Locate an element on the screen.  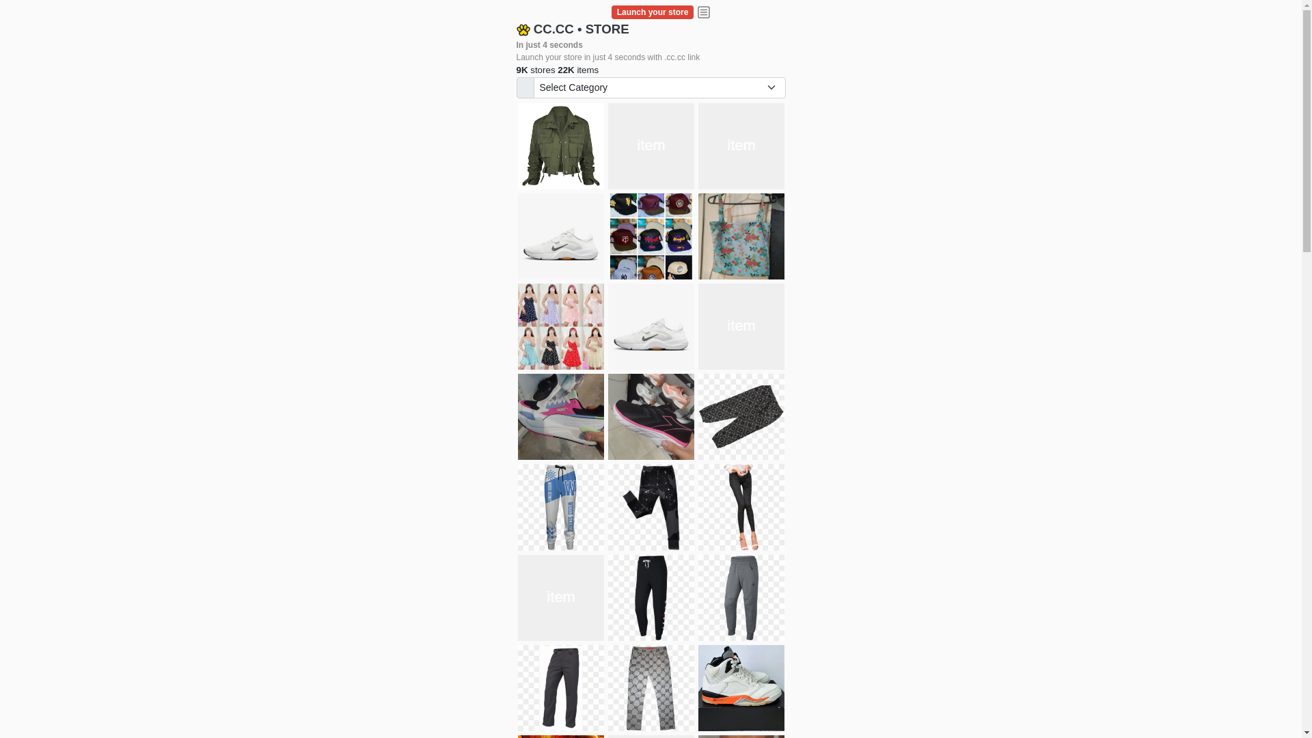
shoes for boys is located at coordinates (741, 146).